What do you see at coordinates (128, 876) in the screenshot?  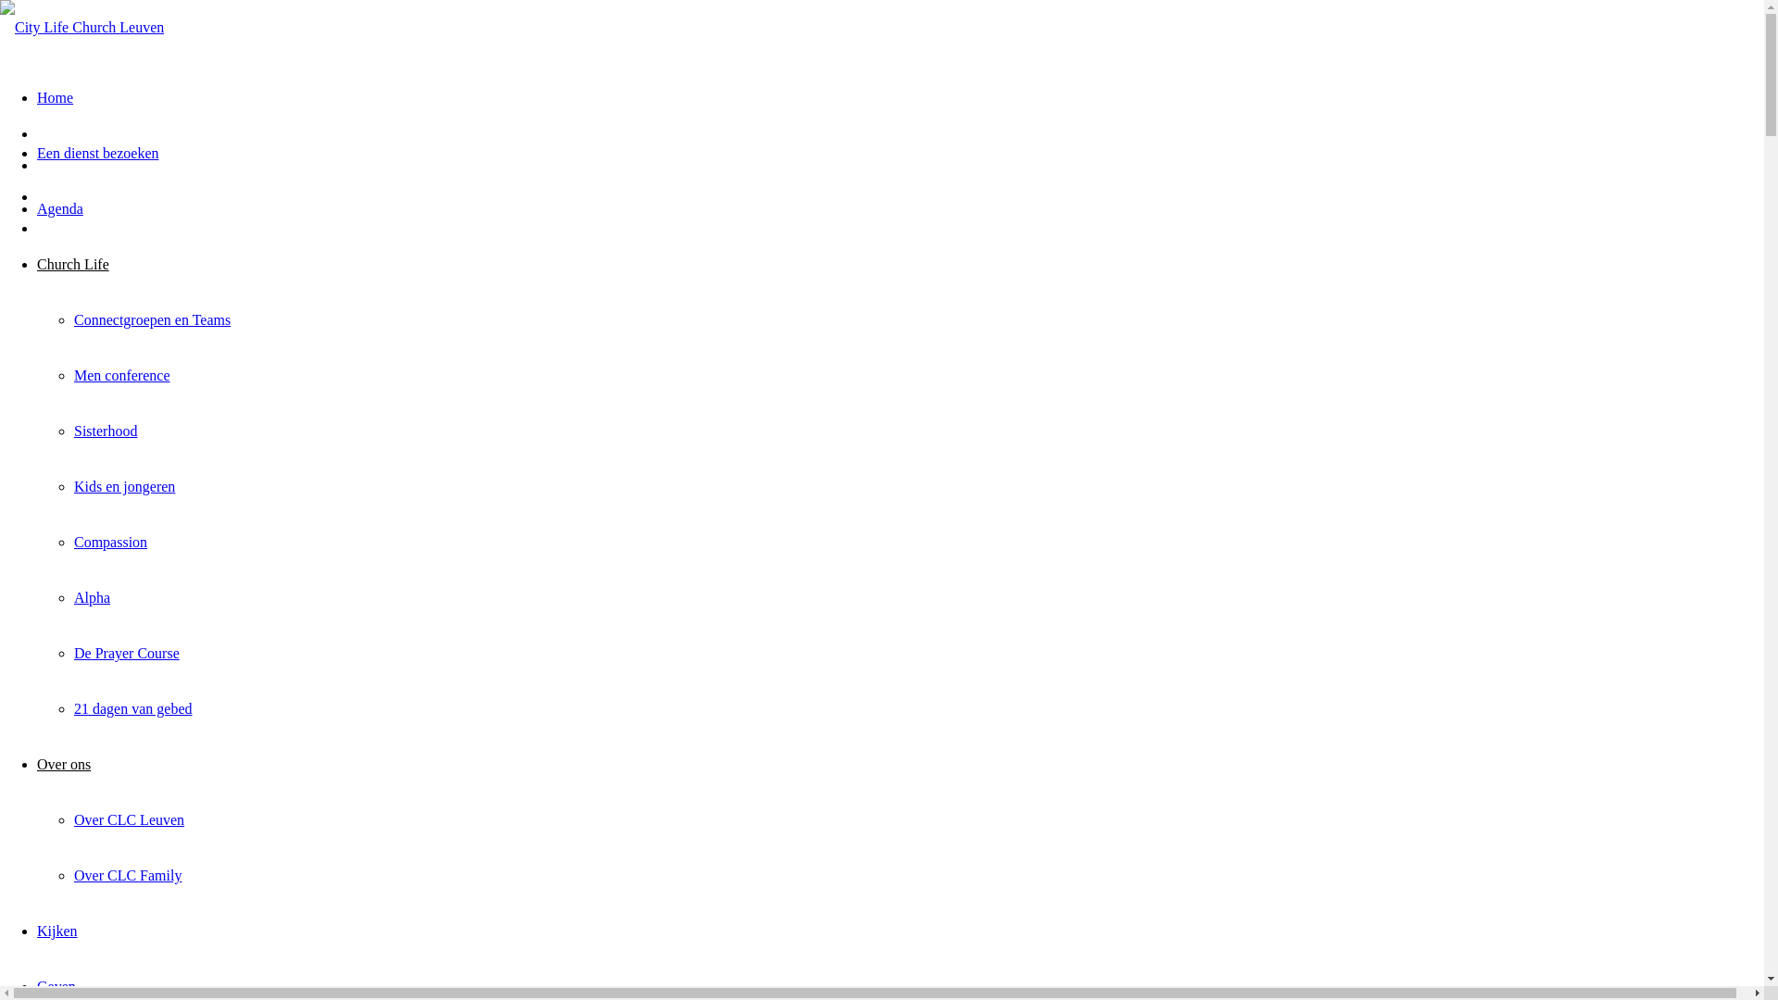 I see `Over CLC Family` at bounding box center [128, 876].